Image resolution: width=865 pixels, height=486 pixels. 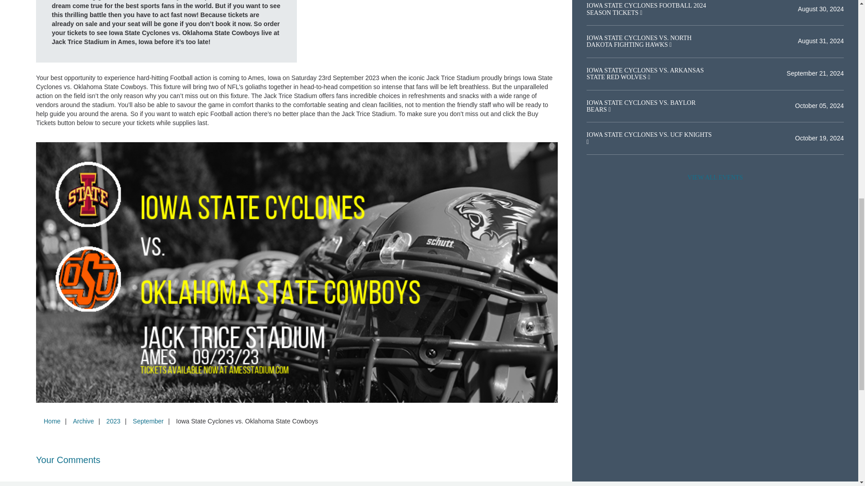 I want to click on IOWA STATE CYCLONES VS. ARKANSAS STATE RED WOLVES, so click(x=645, y=74).